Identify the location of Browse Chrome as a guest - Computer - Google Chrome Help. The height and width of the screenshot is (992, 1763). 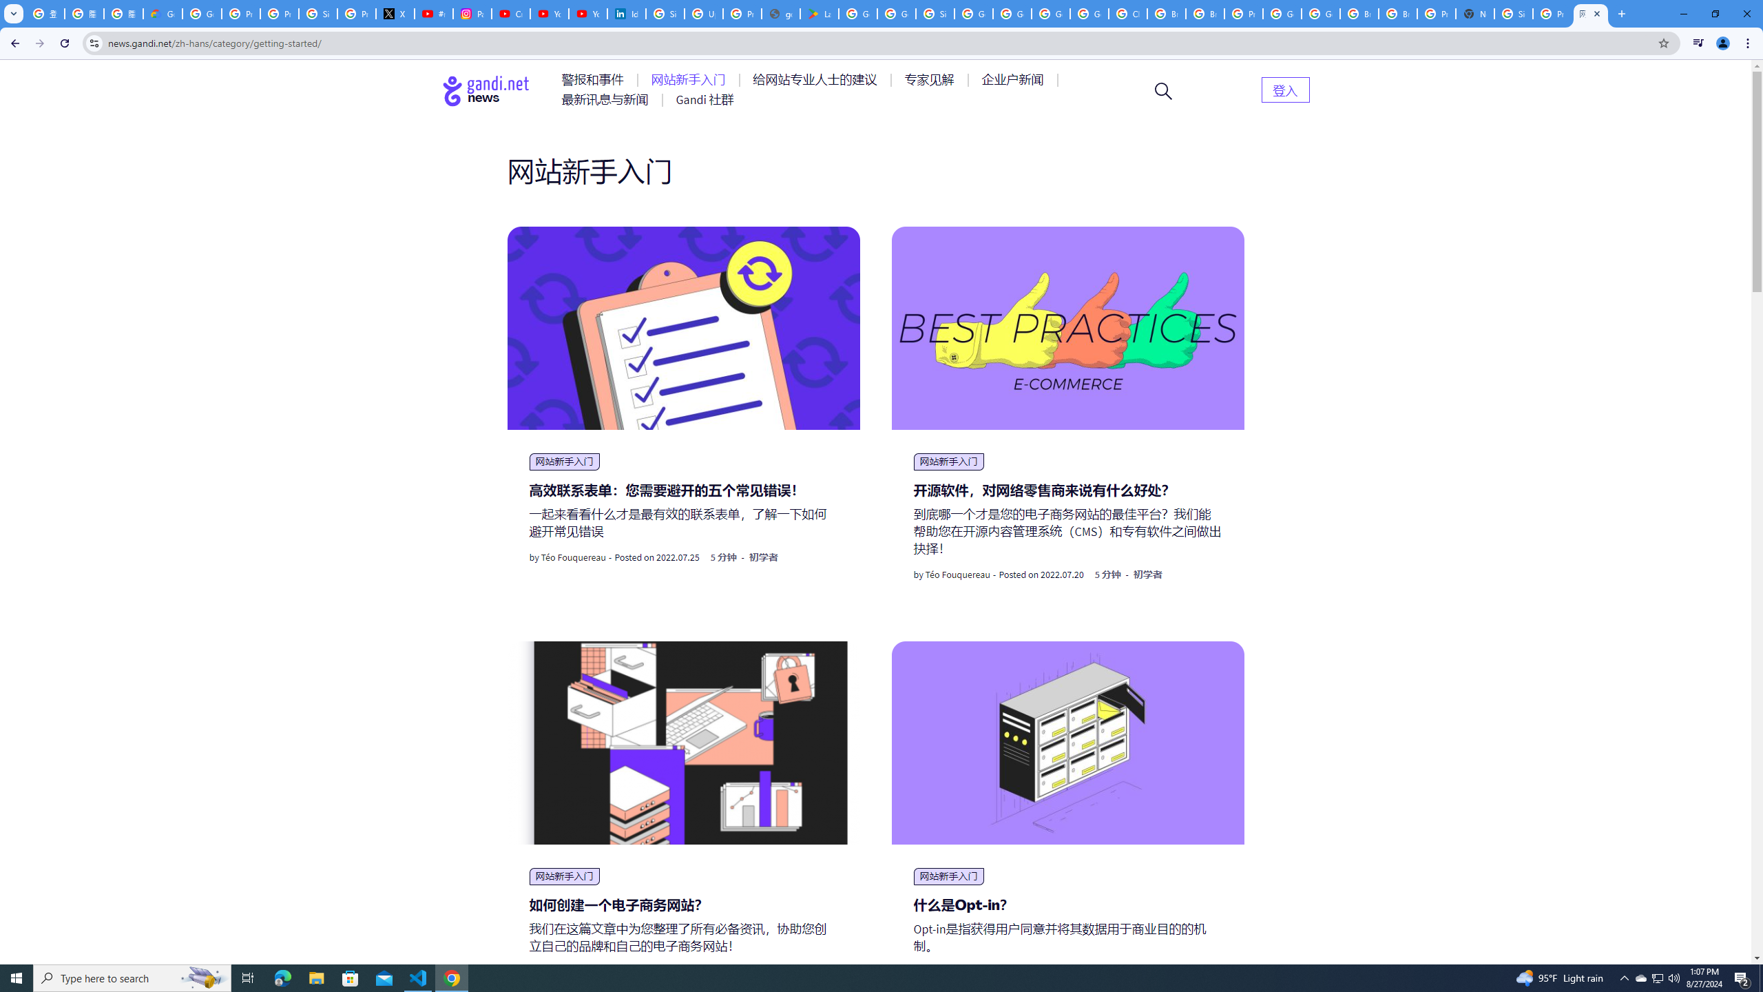
(1166, 14).